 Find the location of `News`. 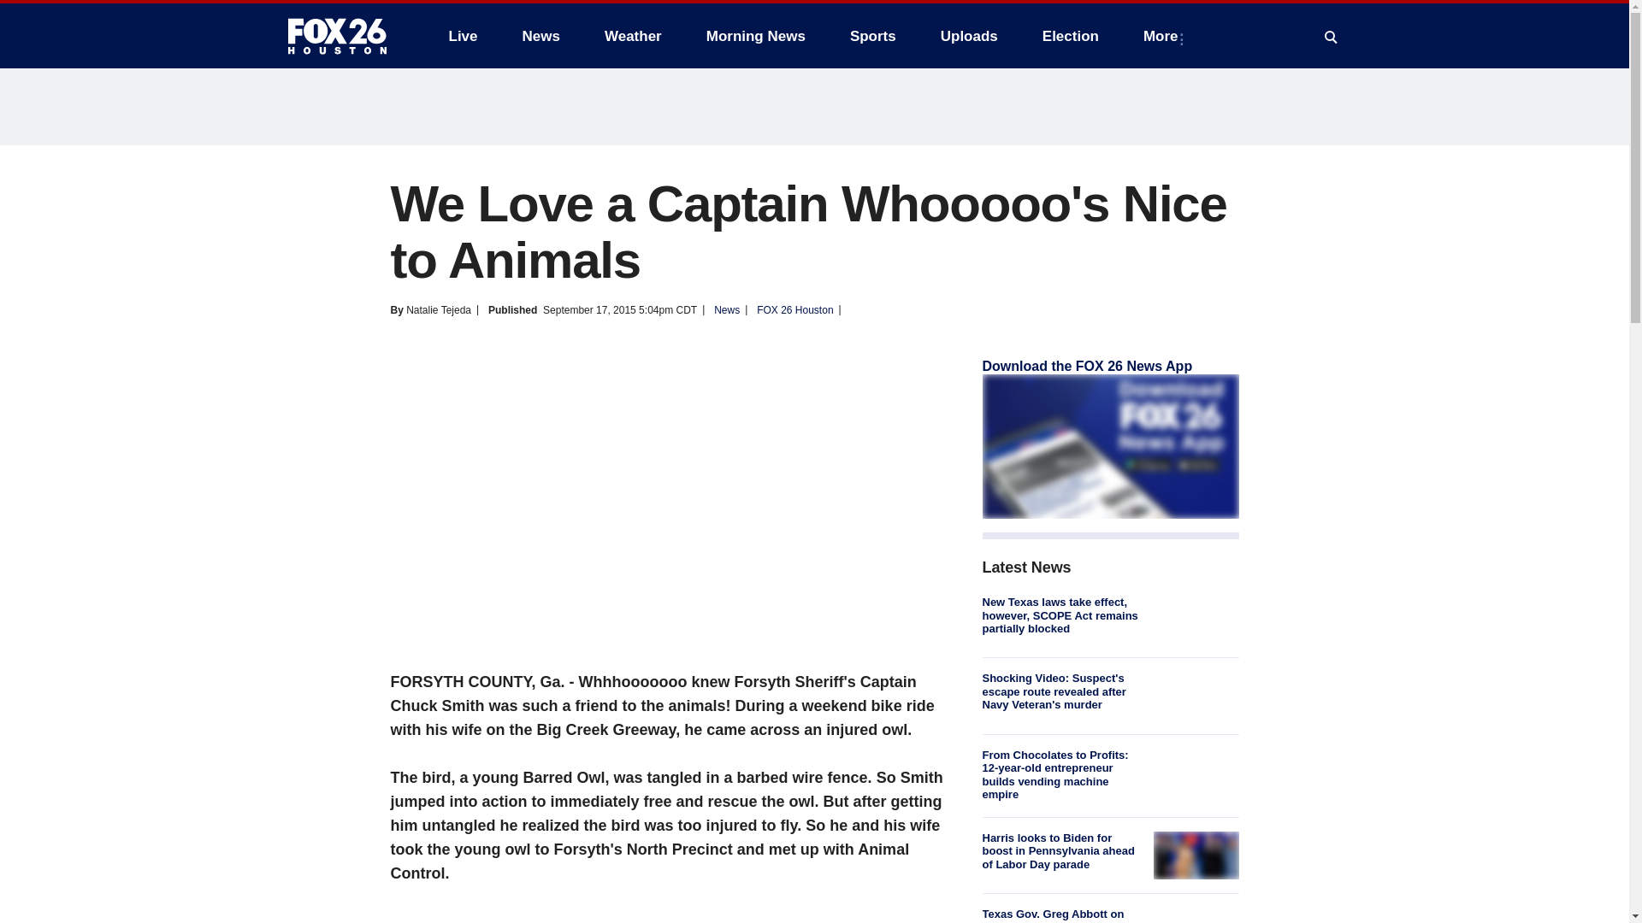

News is located at coordinates (540, 36).